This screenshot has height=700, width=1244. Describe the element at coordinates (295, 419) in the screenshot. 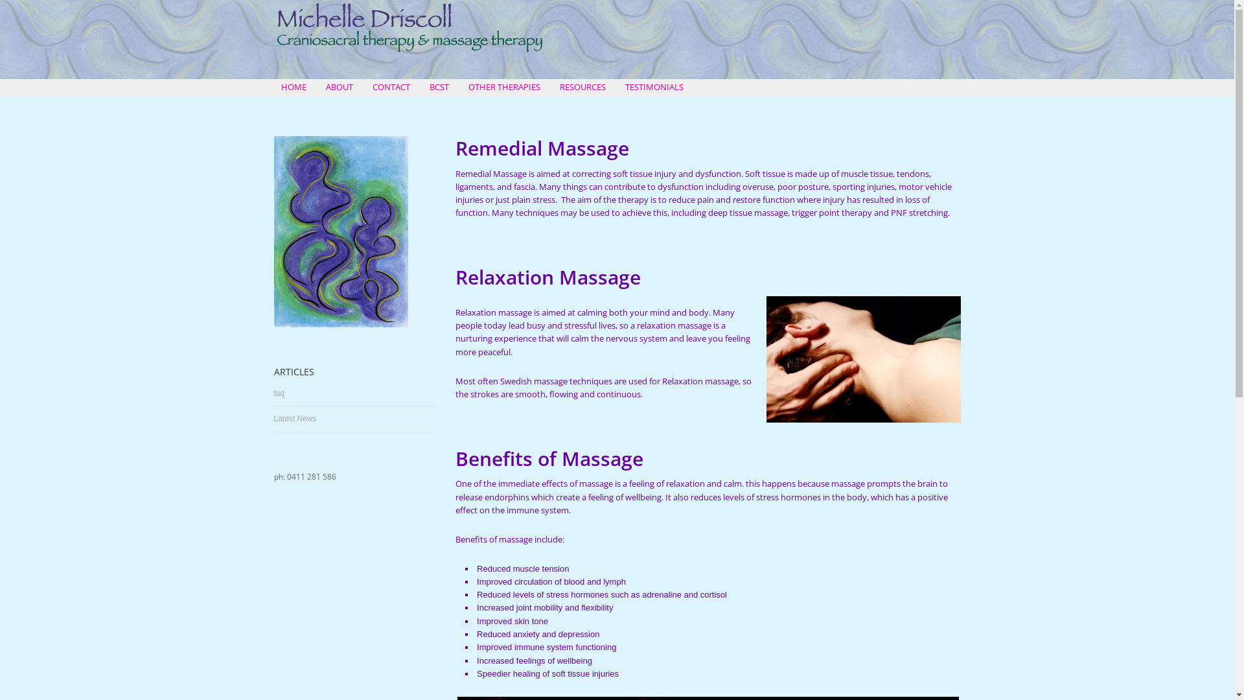

I see `Latest News` at that location.